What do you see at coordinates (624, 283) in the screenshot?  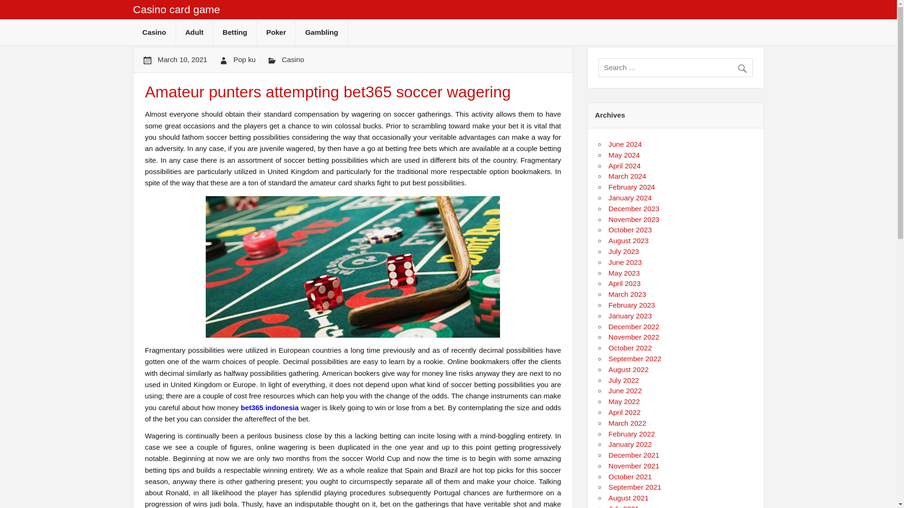 I see `April 2023` at bounding box center [624, 283].